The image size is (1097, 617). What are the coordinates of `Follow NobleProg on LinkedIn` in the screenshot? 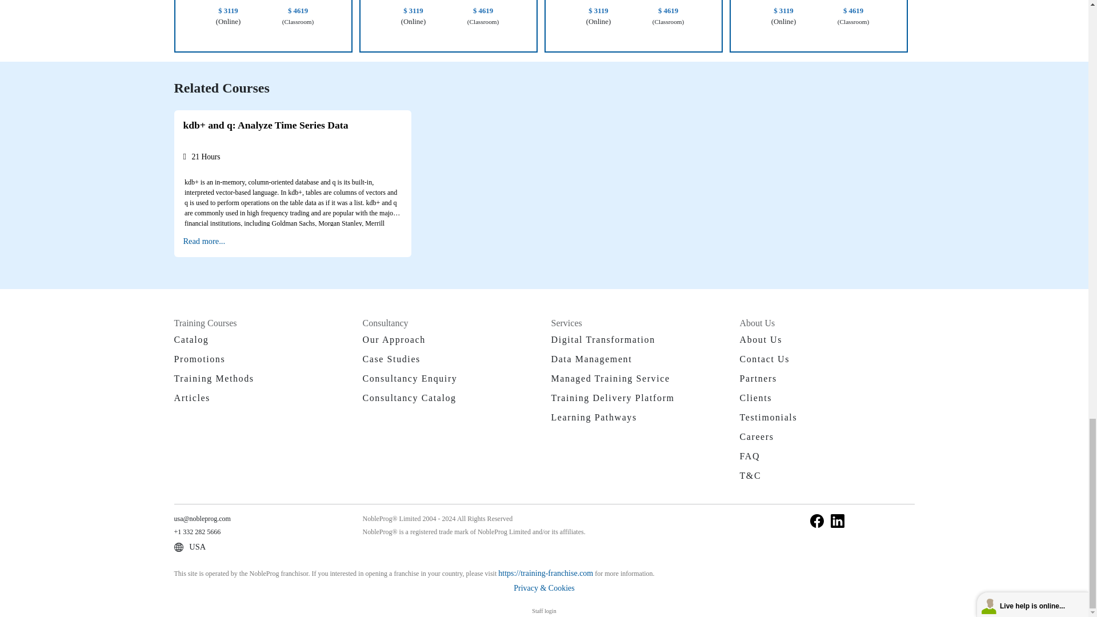 It's located at (838, 519).